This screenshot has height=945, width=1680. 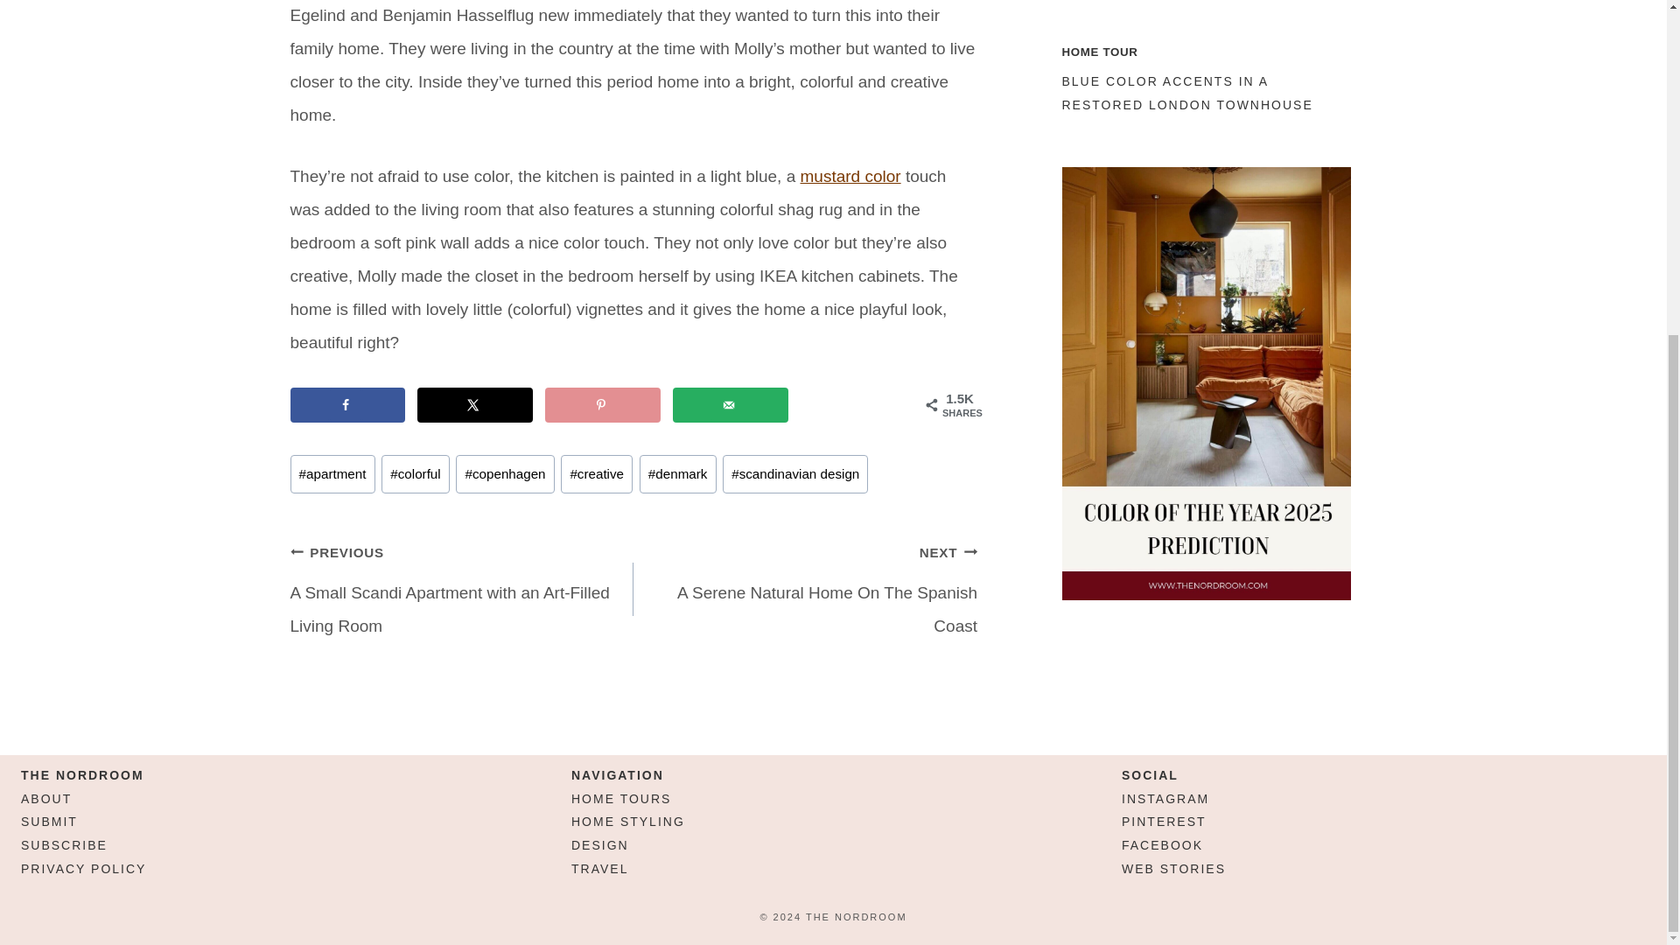 I want to click on mustard color, so click(x=850, y=176).